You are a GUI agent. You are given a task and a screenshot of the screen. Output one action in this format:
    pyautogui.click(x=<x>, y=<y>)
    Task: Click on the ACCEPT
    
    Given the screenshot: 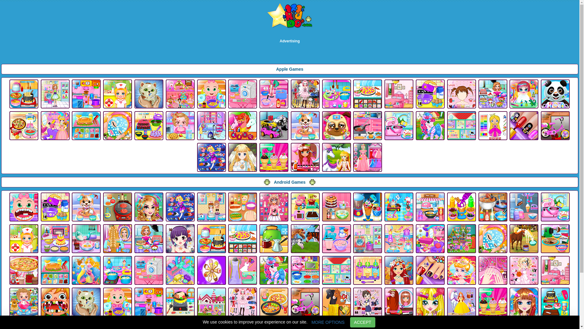 What is the action you would take?
    pyautogui.click(x=363, y=322)
    